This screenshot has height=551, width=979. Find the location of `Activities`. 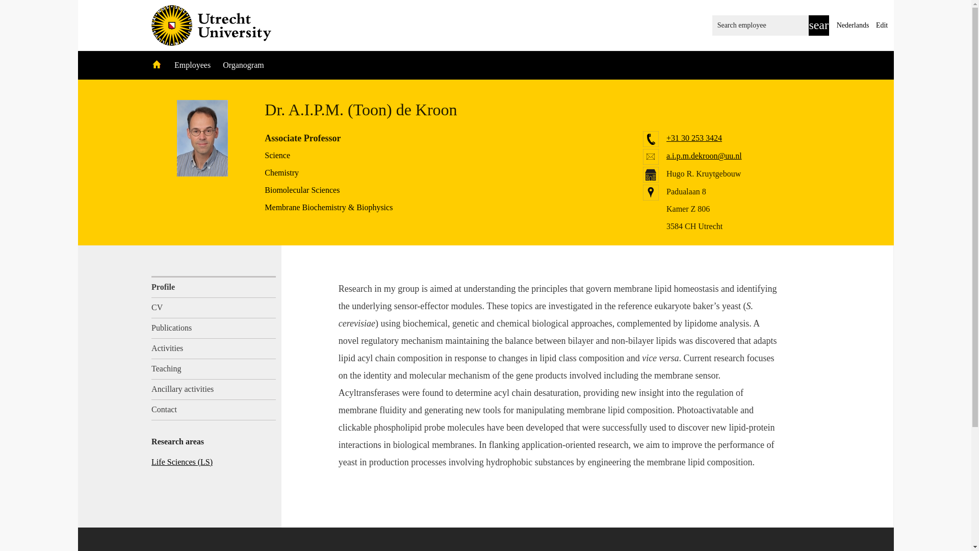

Activities is located at coordinates (214, 349).